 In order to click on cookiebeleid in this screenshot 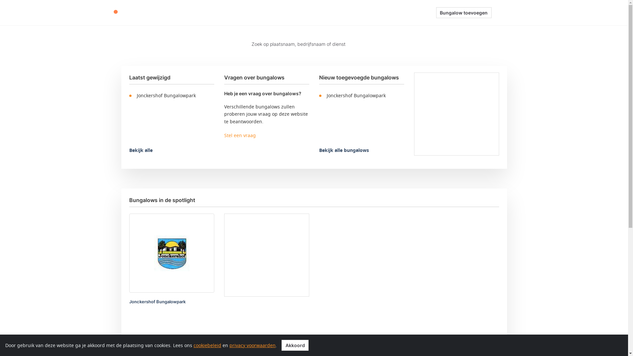, I will do `click(207, 345)`.